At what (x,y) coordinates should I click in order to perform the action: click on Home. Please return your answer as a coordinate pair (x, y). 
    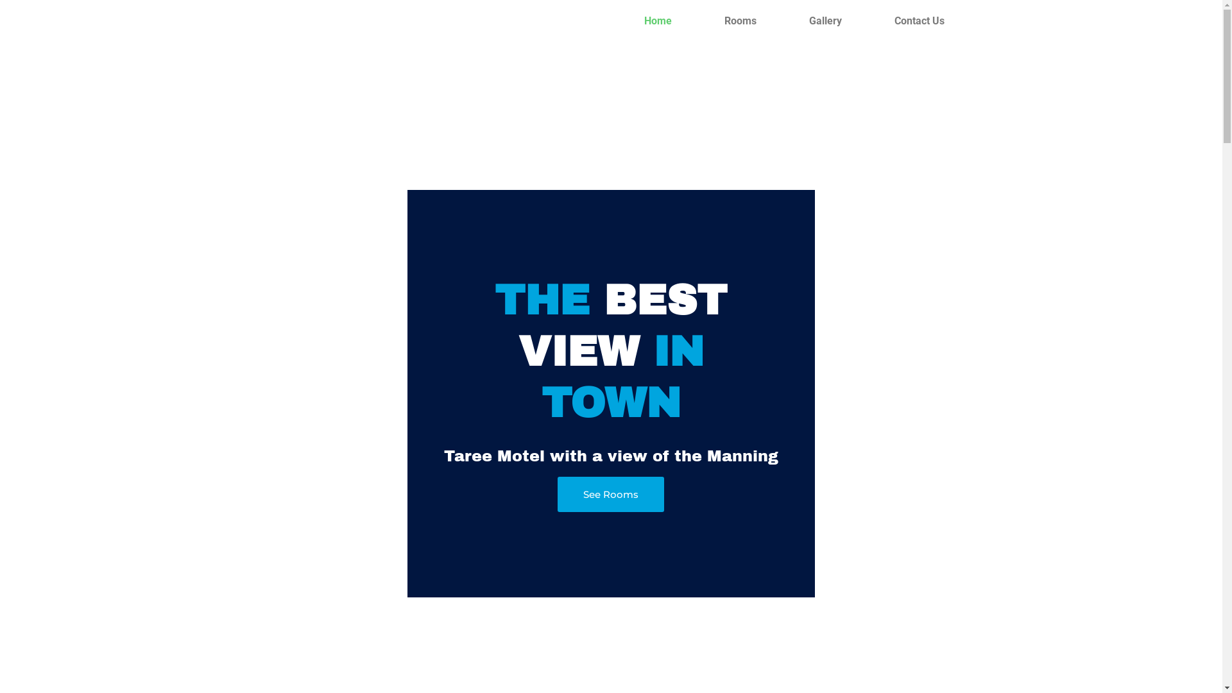
    Looking at the image, I should click on (657, 21).